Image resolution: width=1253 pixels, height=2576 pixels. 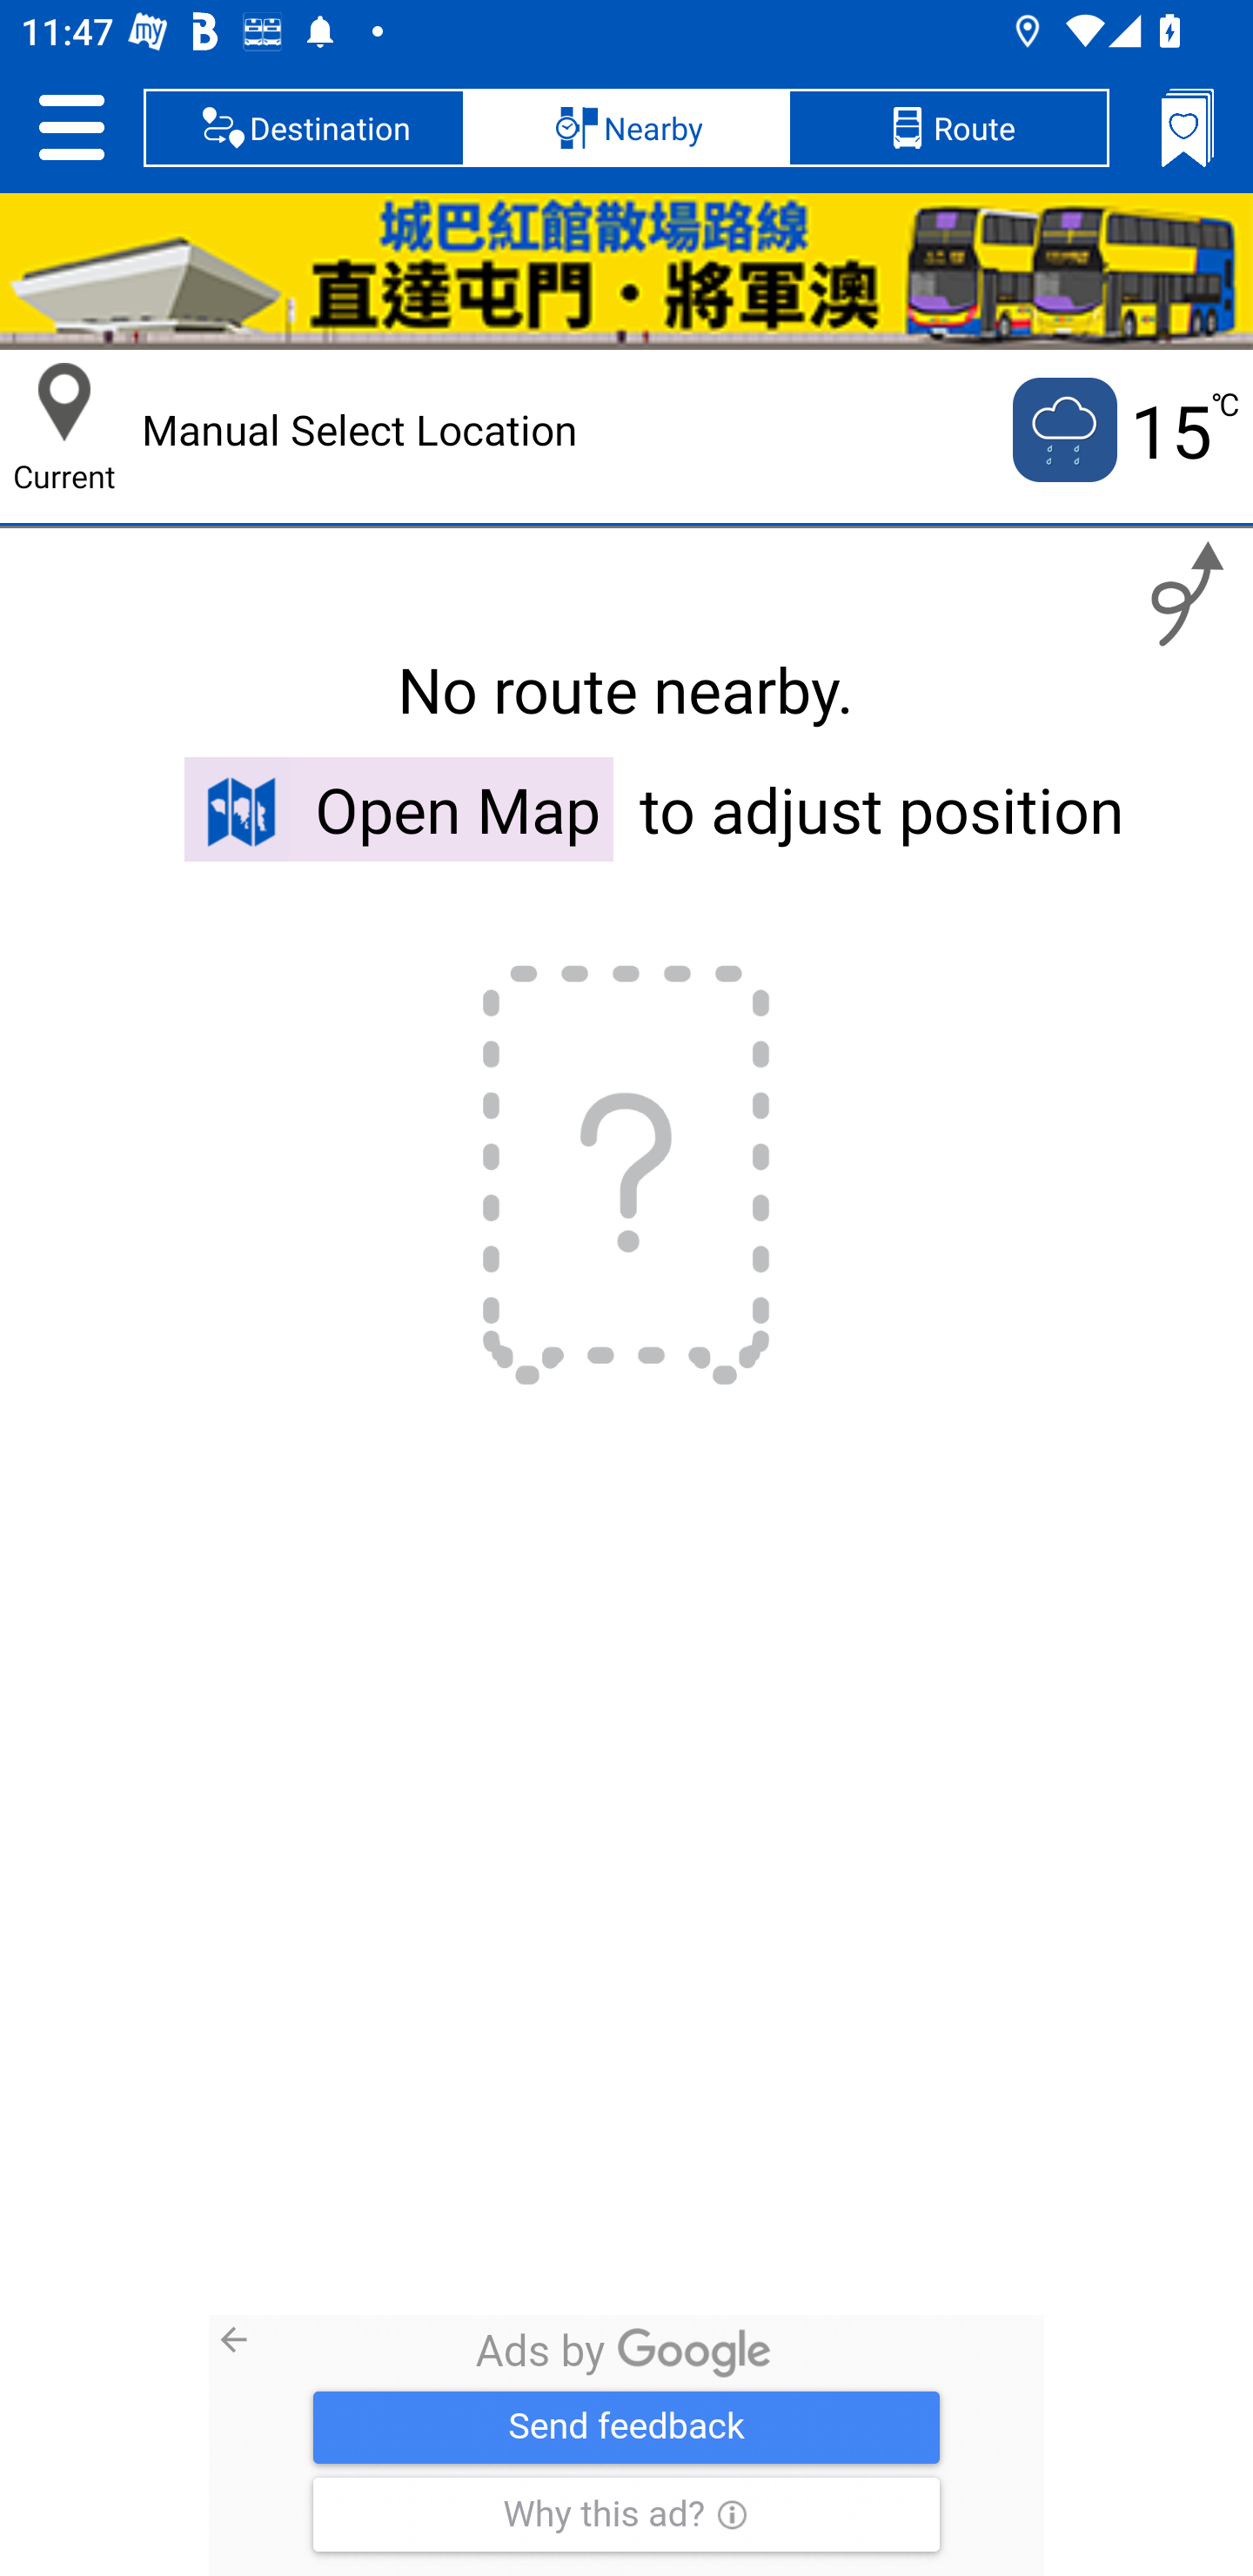 I want to click on Nearby, selected, so click(x=626, y=127).